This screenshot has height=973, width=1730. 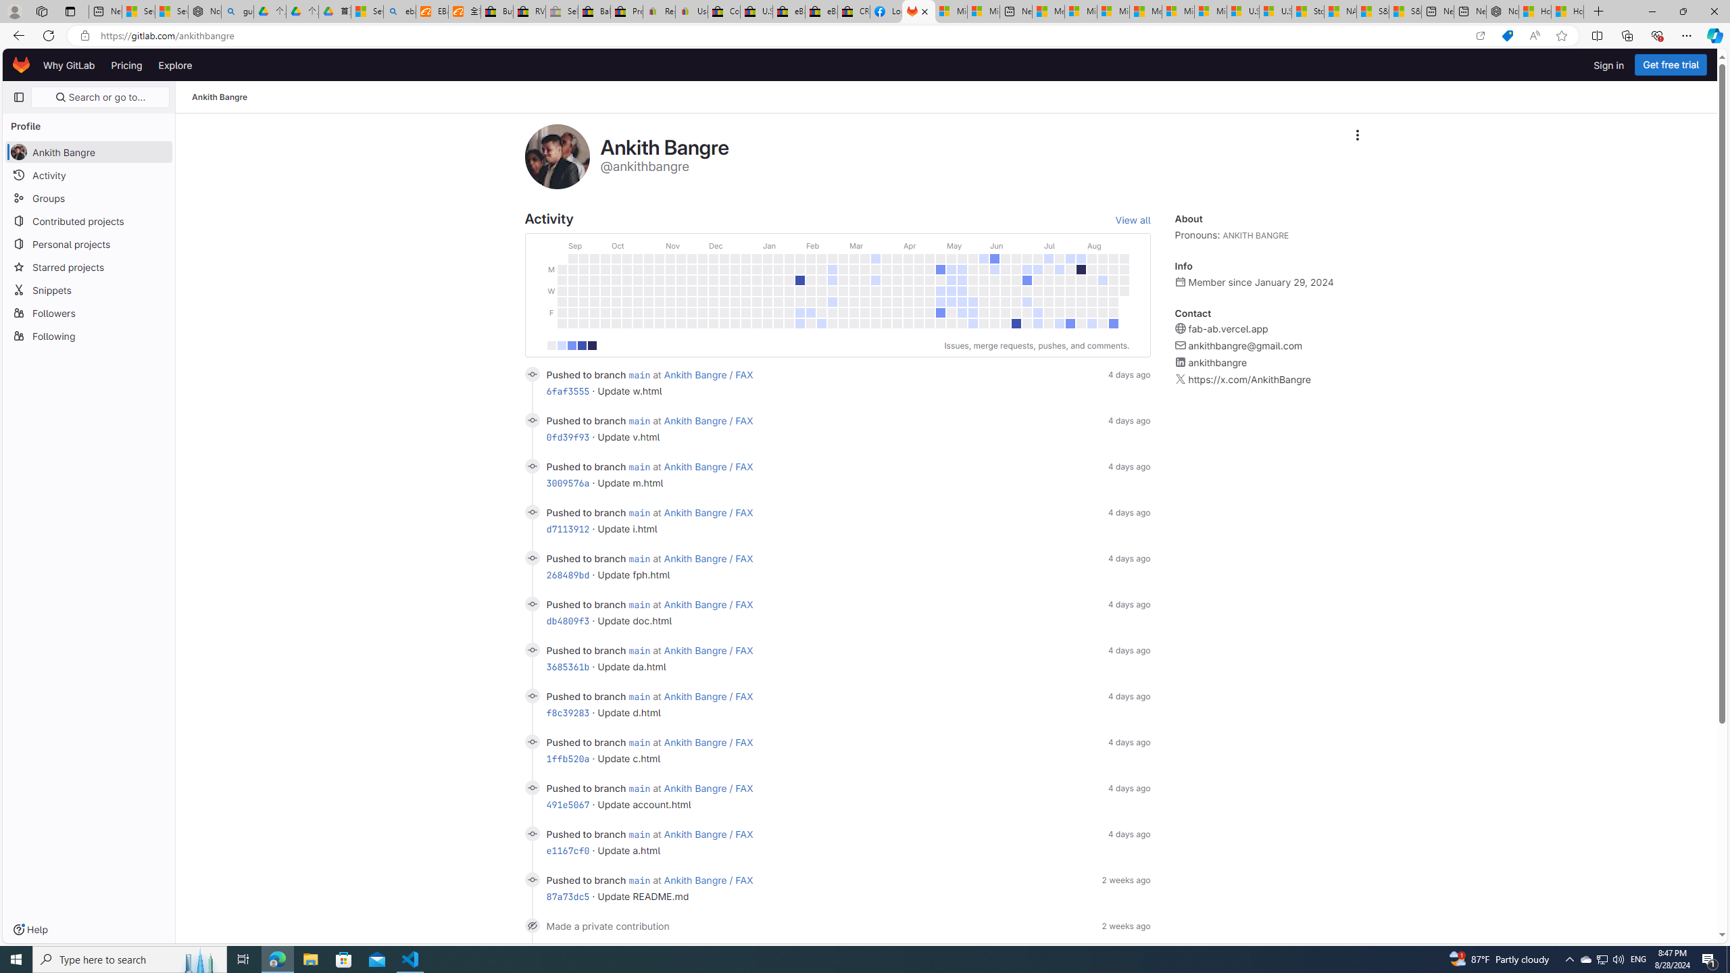 What do you see at coordinates (710, 880) in the screenshot?
I see `Ankith Bangre / FAX` at bounding box center [710, 880].